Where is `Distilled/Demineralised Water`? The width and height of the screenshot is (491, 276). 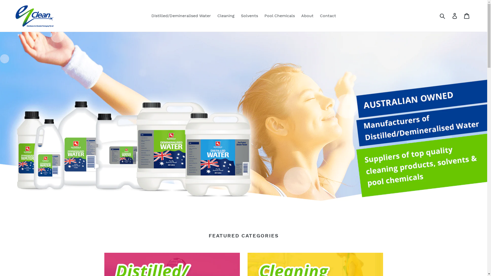
Distilled/Demineralised Water is located at coordinates (181, 16).